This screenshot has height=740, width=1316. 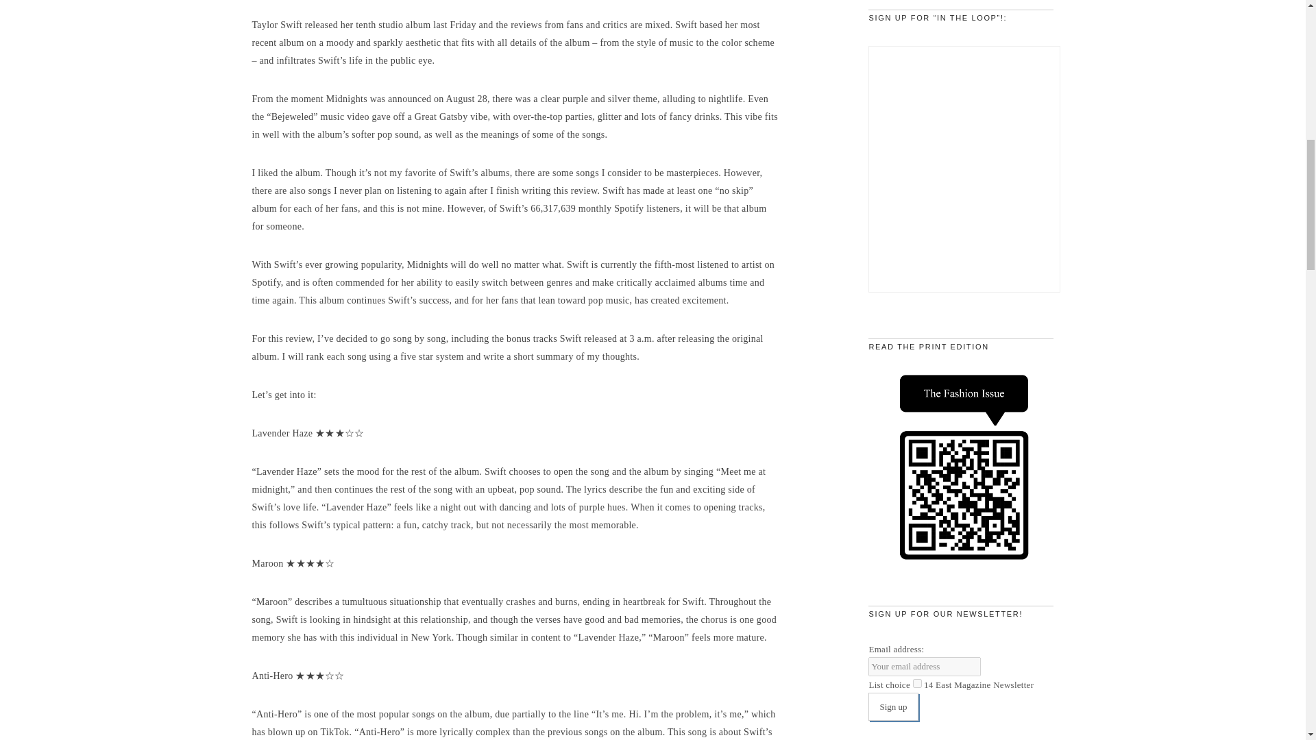 I want to click on Sign up, so click(x=892, y=706).